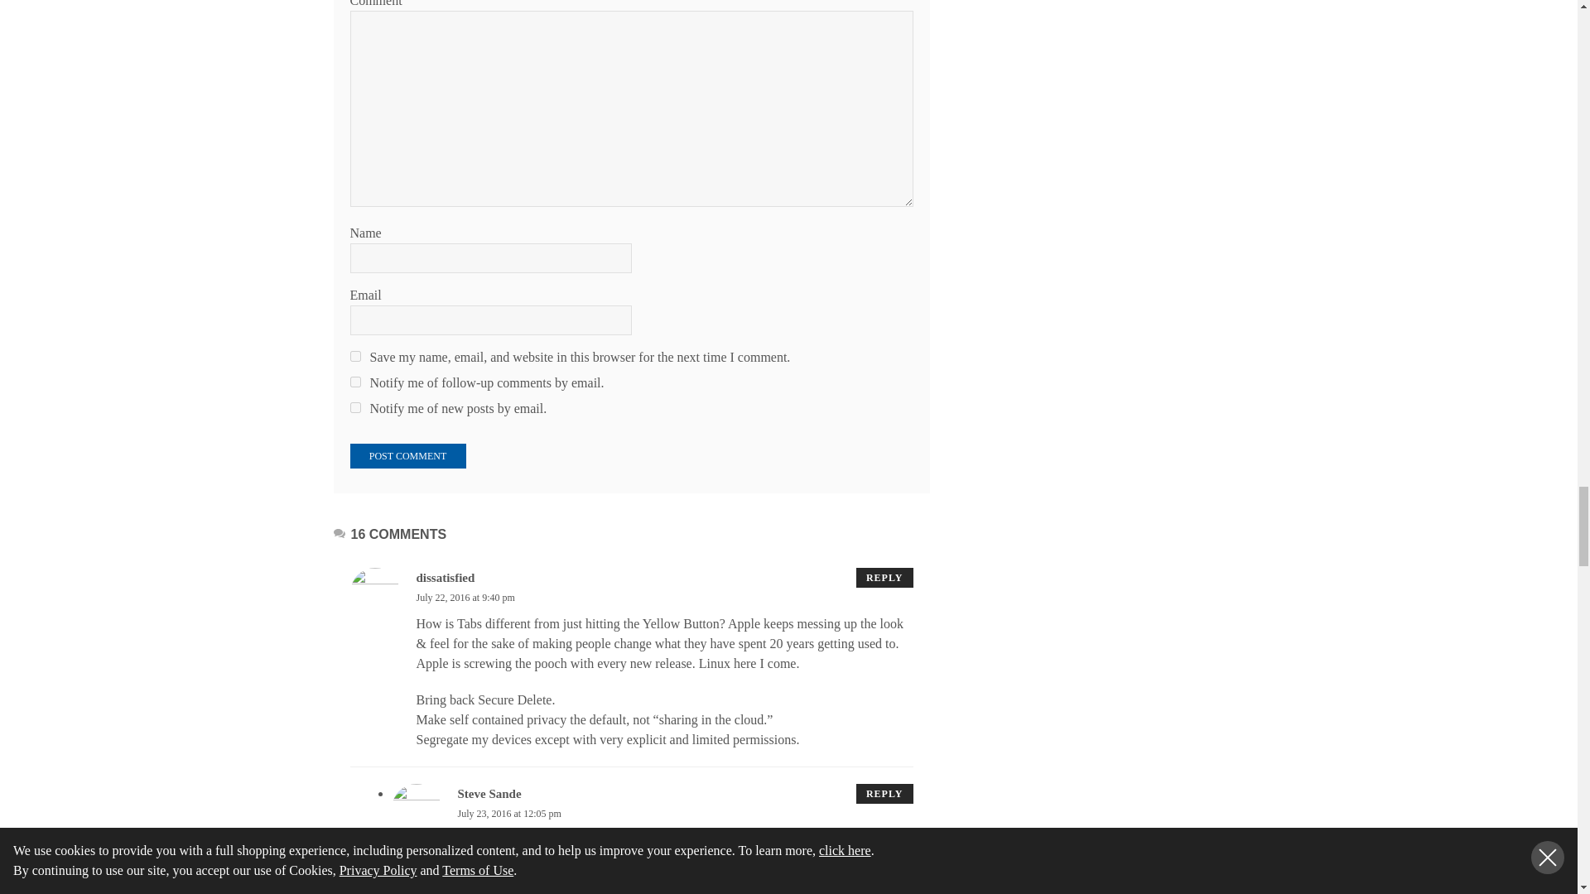 The image size is (1590, 894). Describe the element at coordinates (354, 381) in the screenshot. I see `subscribe` at that location.